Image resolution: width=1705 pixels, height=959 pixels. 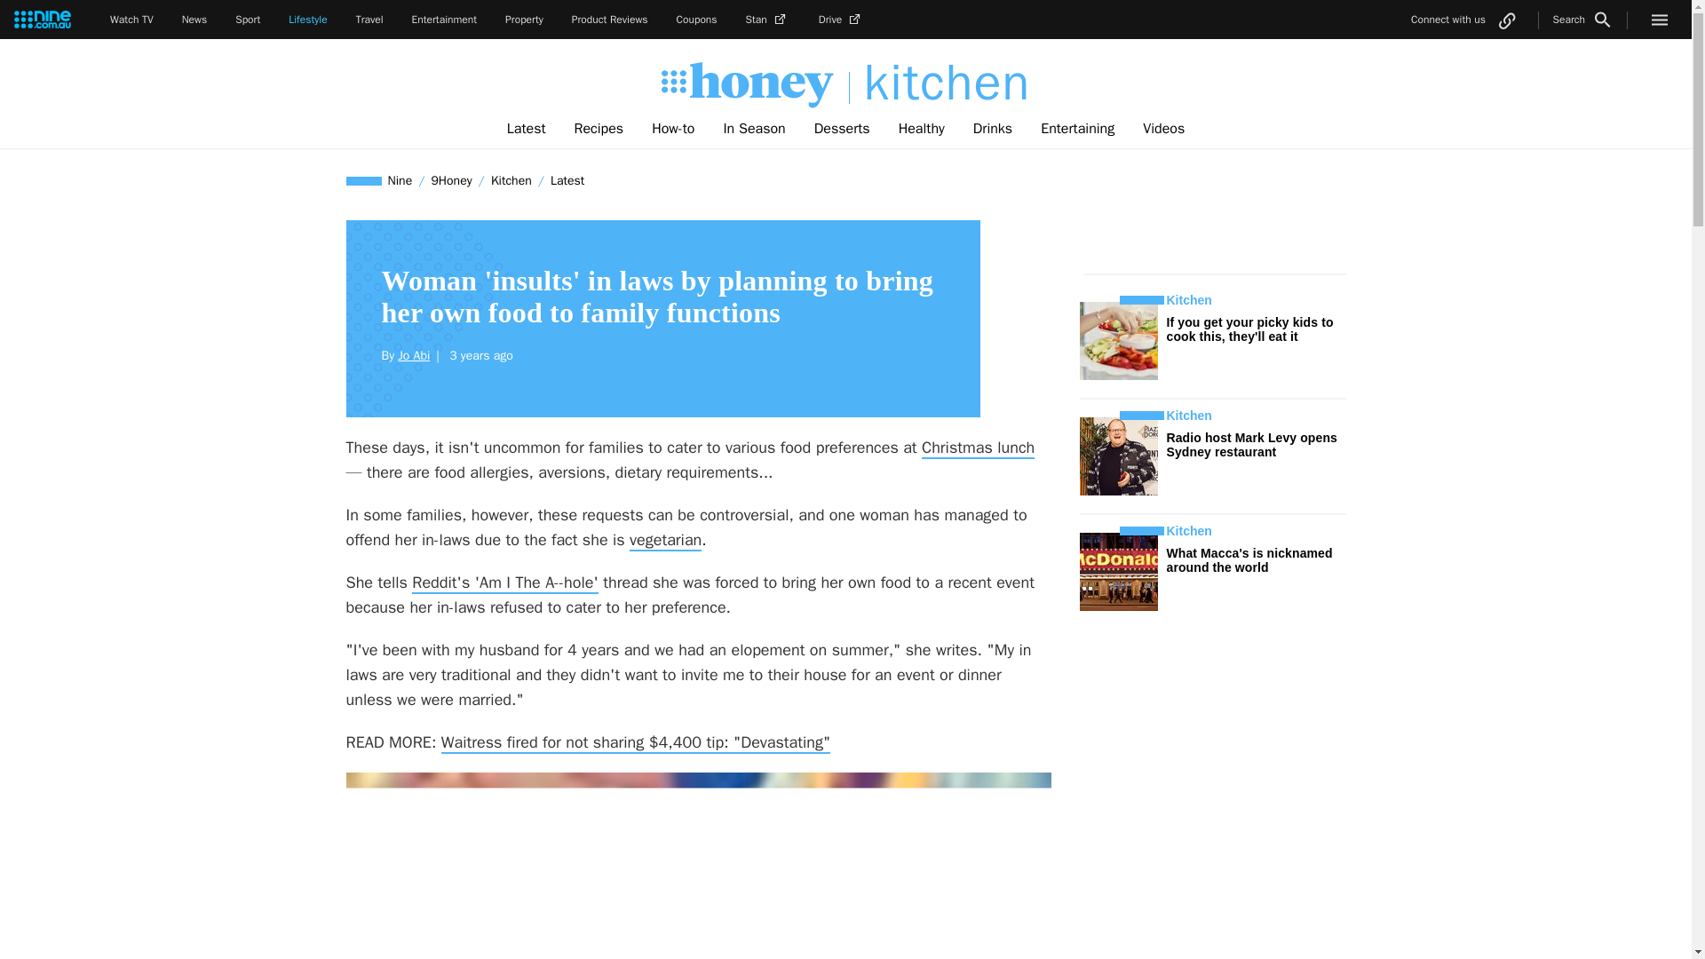 I want to click on Jo Abi, so click(x=413, y=355).